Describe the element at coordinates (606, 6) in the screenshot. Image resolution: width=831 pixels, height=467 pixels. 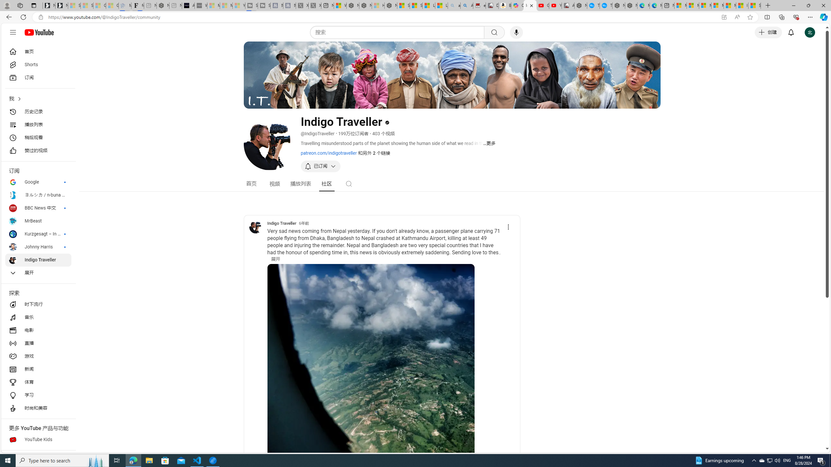
I see `The most popular Google 'how to' searches` at that location.